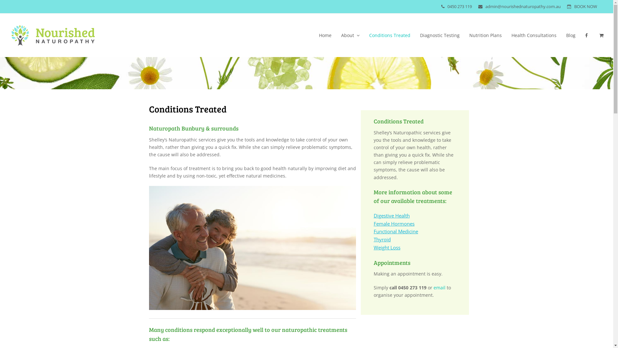 Image resolution: width=618 pixels, height=348 pixels. I want to click on Weight Loss, so click(387, 247).